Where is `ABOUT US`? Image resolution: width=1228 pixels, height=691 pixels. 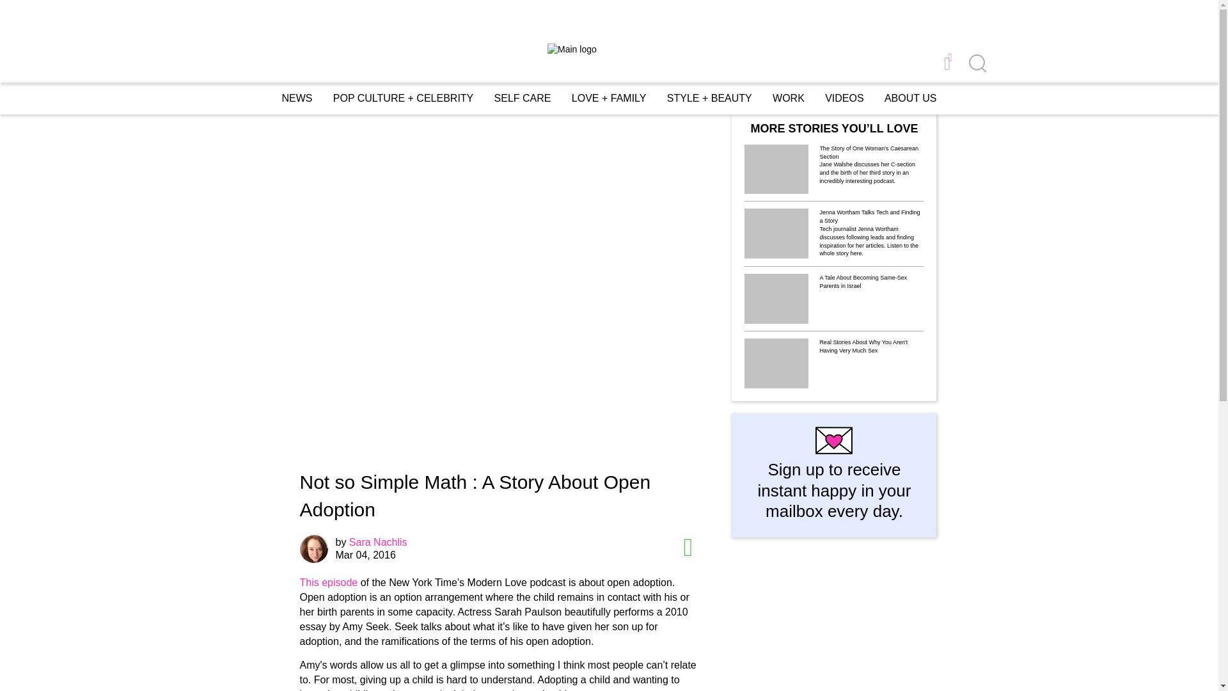
ABOUT US is located at coordinates (910, 99).